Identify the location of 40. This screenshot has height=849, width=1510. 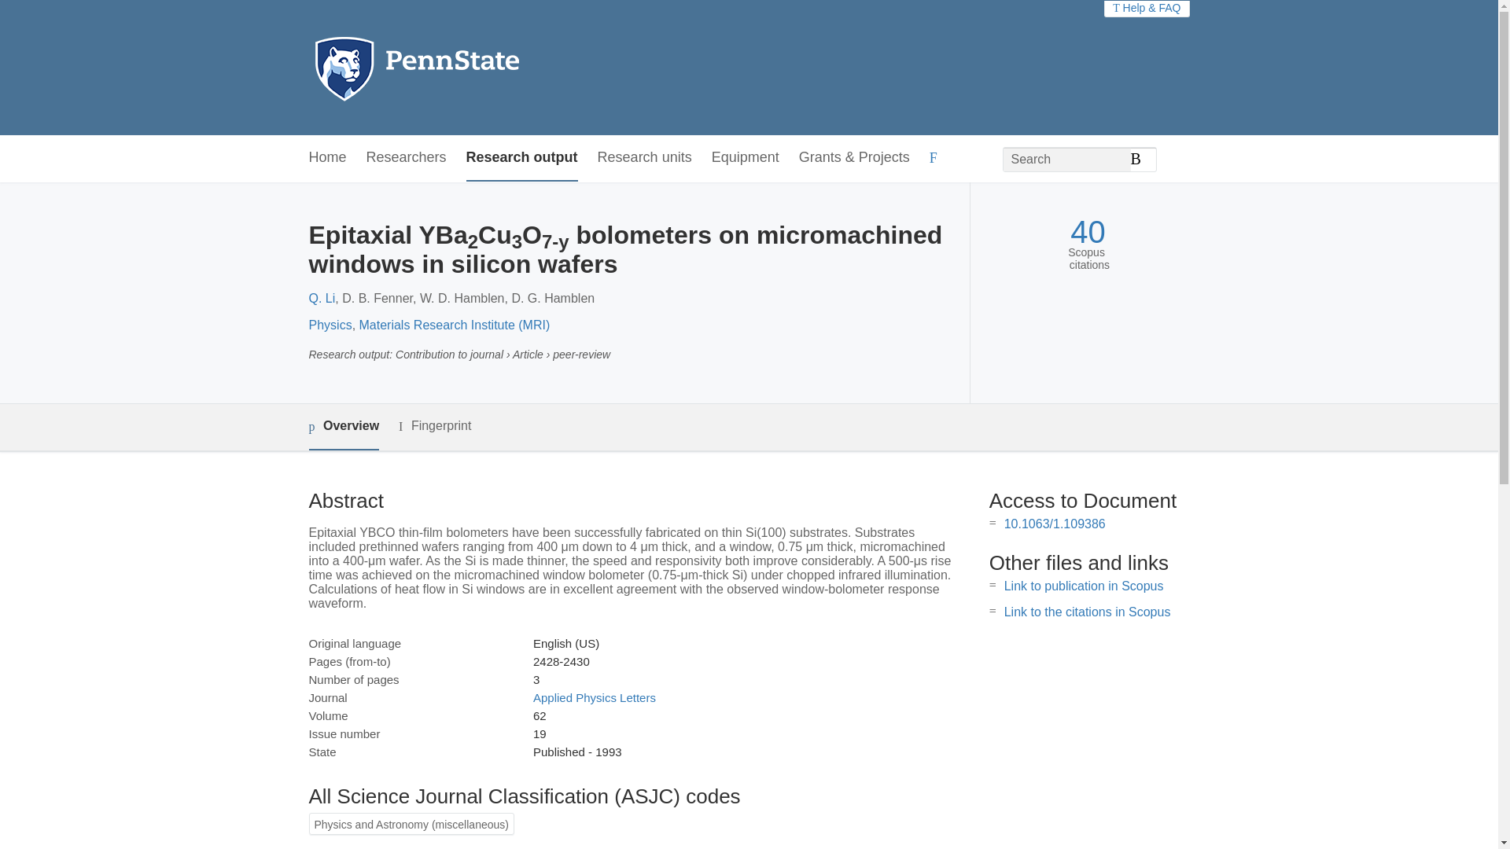
(1088, 232).